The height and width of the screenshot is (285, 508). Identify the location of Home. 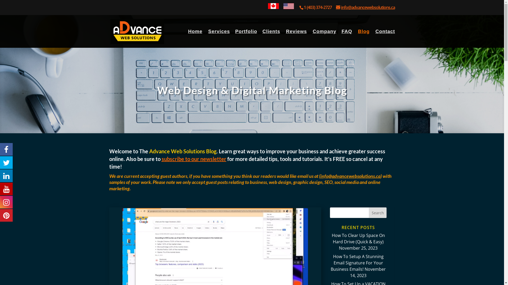
(195, 39).